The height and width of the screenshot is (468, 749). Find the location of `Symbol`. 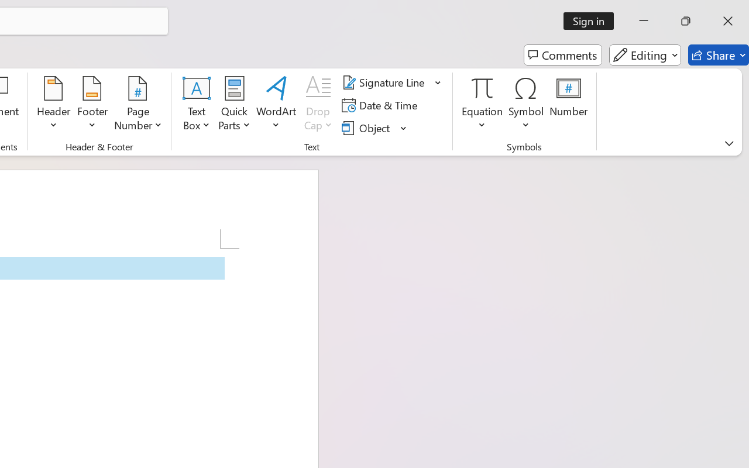

Symbol is located at coordinates (527, 105).